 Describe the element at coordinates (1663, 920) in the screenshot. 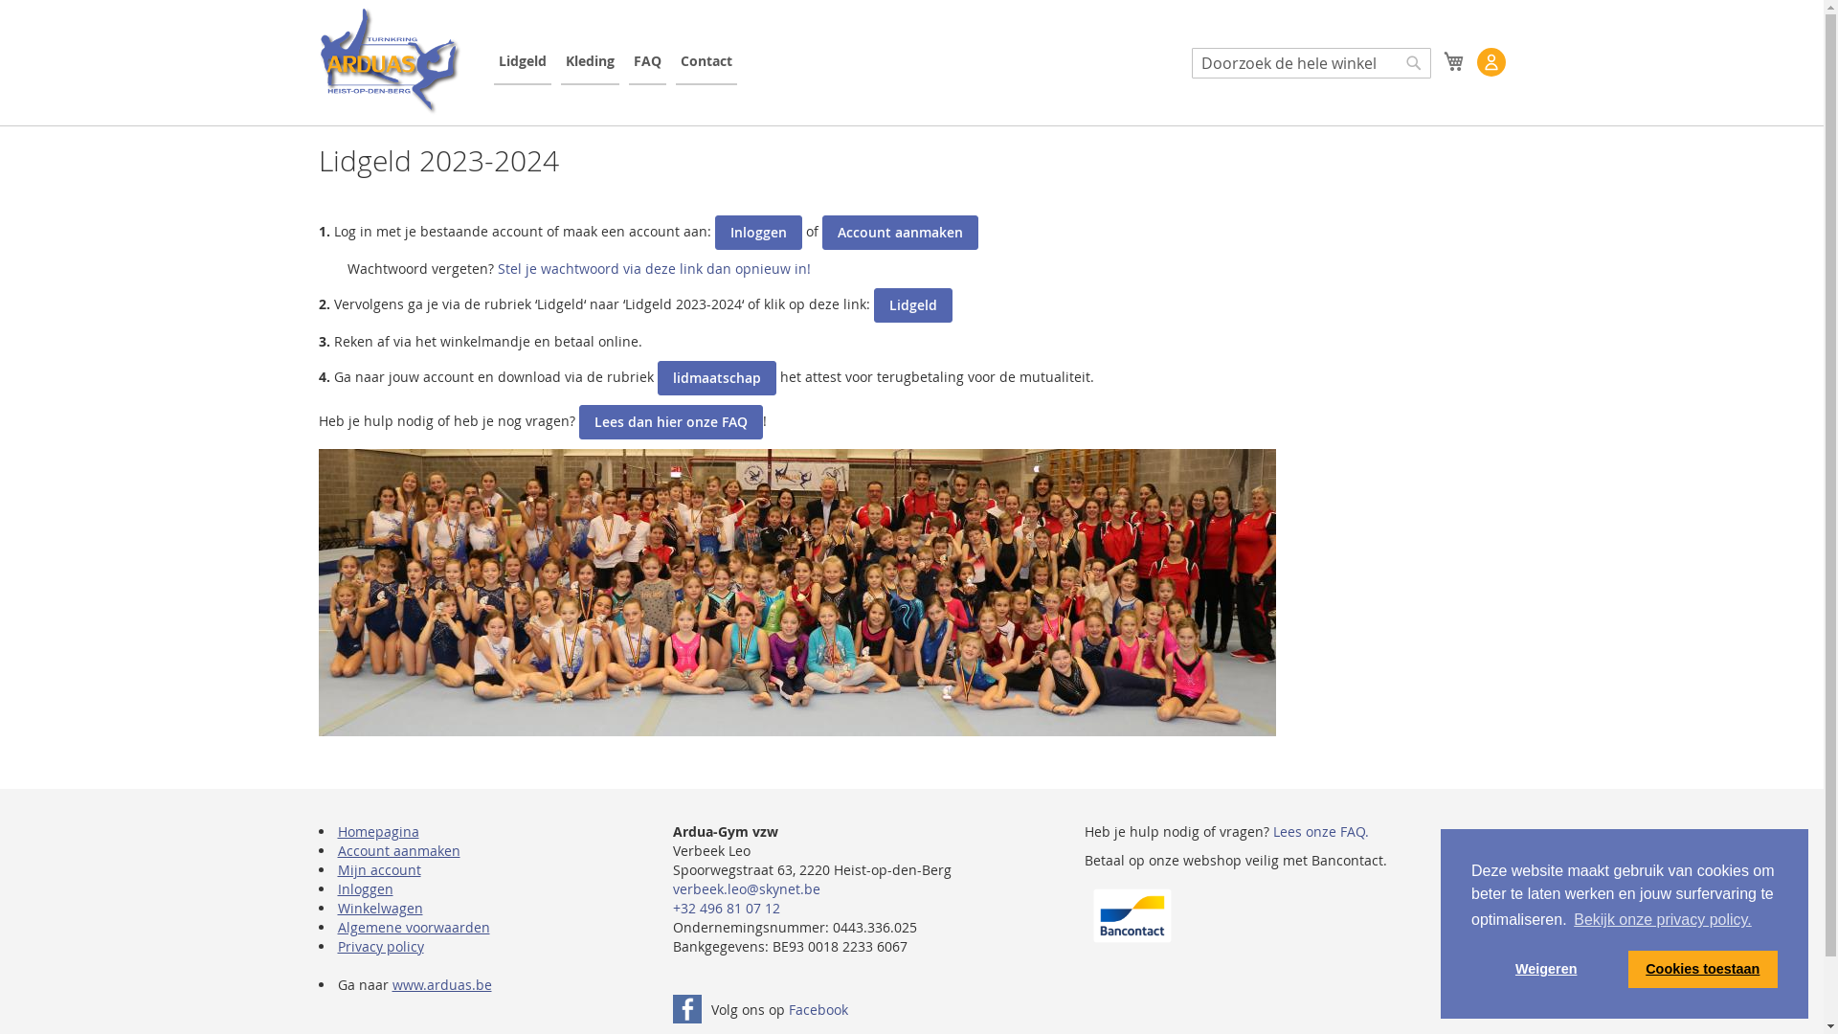

I see `Bekijk onze privacy policy.` at that location.